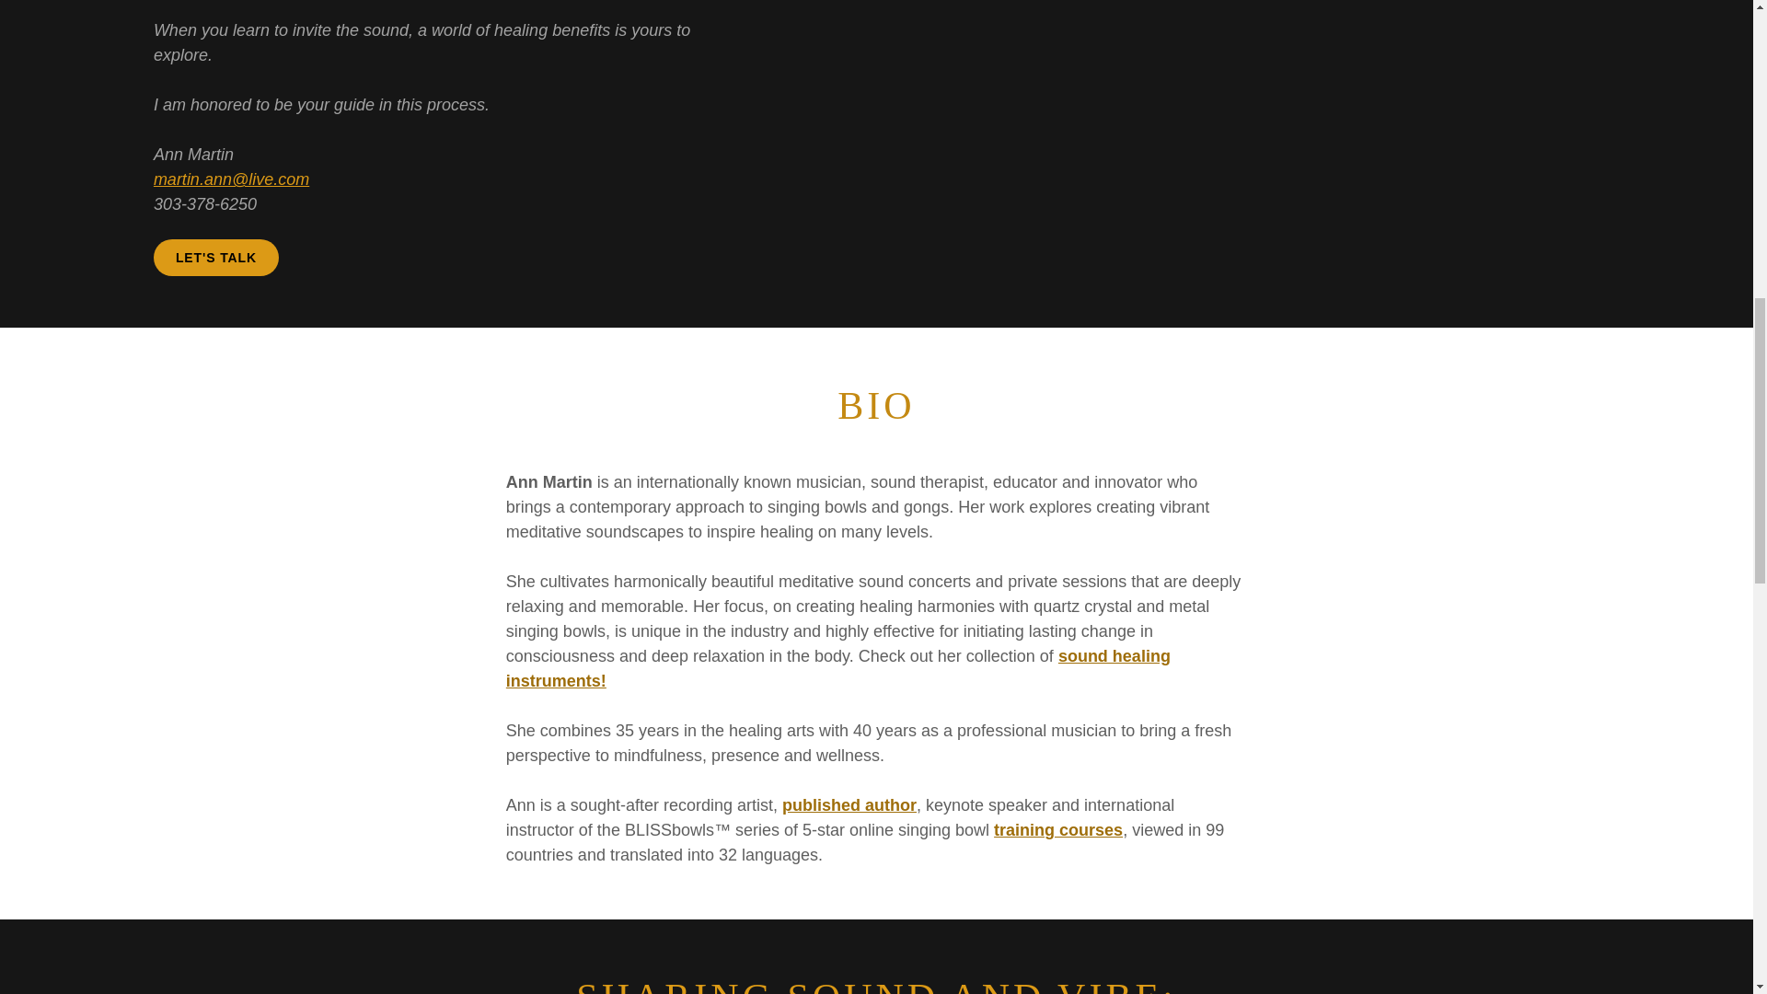  Describe the element at coordinates (1057, 830) in the screenshot. I see `training courses` at that location.